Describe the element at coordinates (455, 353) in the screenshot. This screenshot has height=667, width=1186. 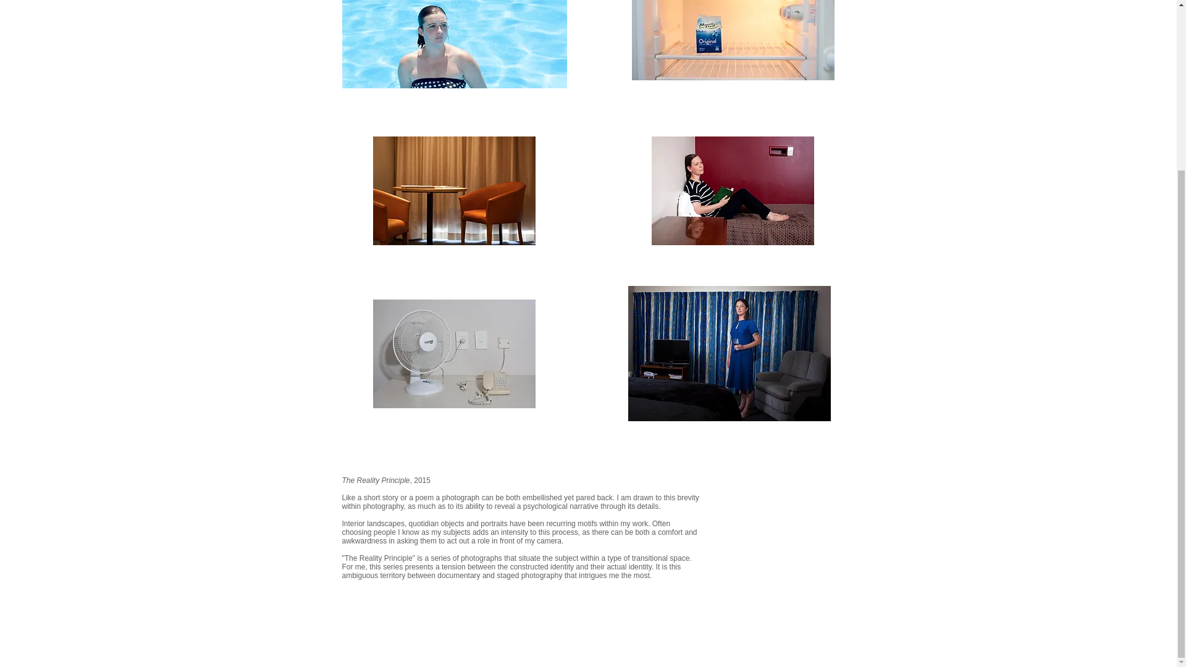
I see `Homestead Motor Lodge, 2015` at that location.